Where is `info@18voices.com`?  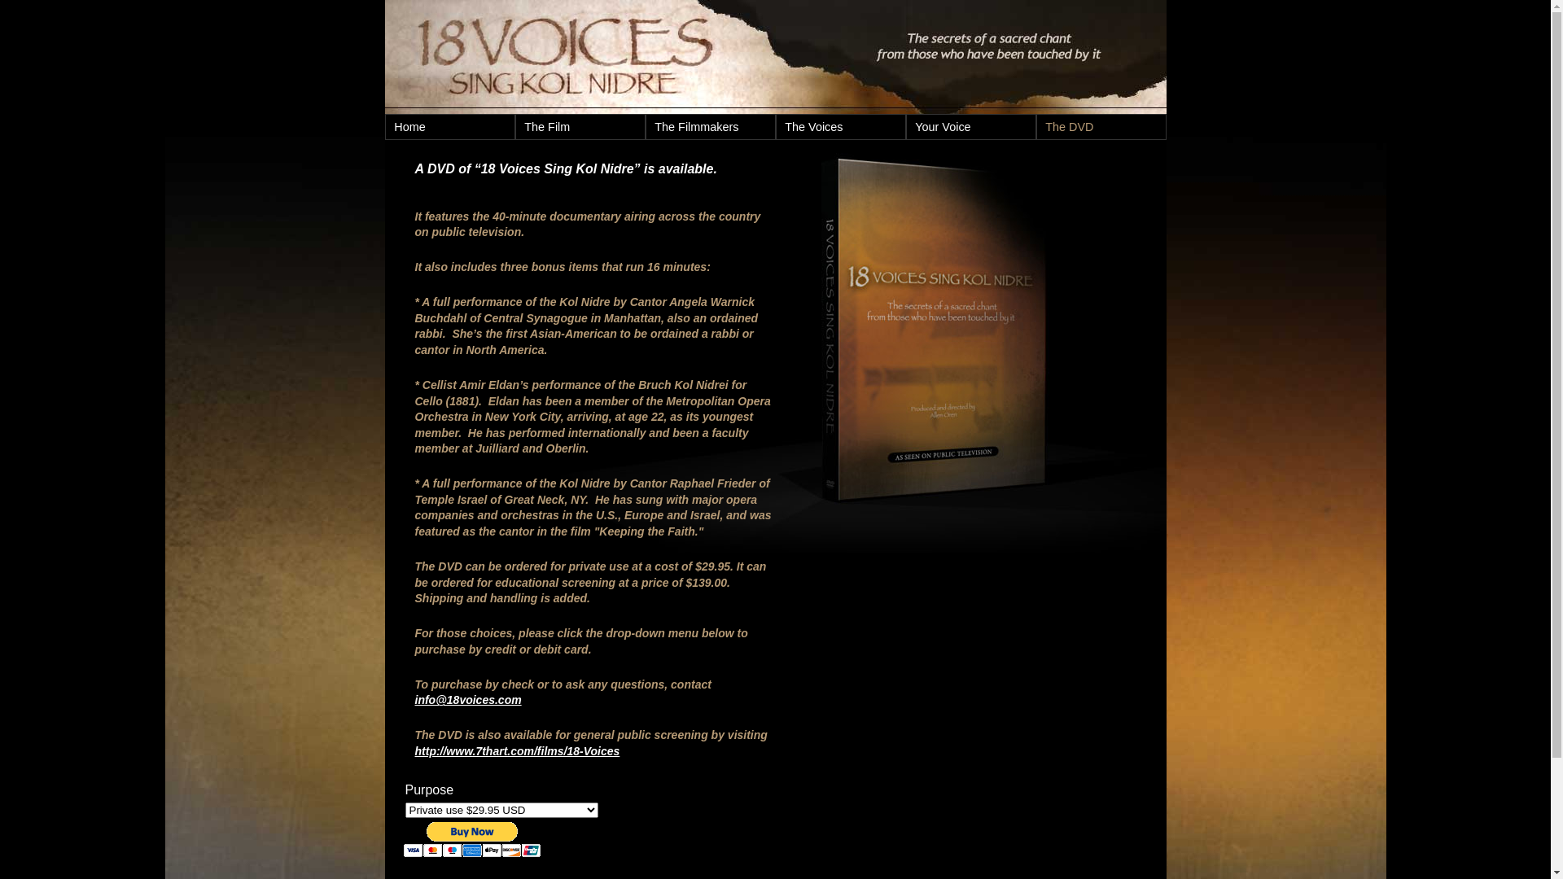
info@18voices.com is located at coordinates (469, 700).